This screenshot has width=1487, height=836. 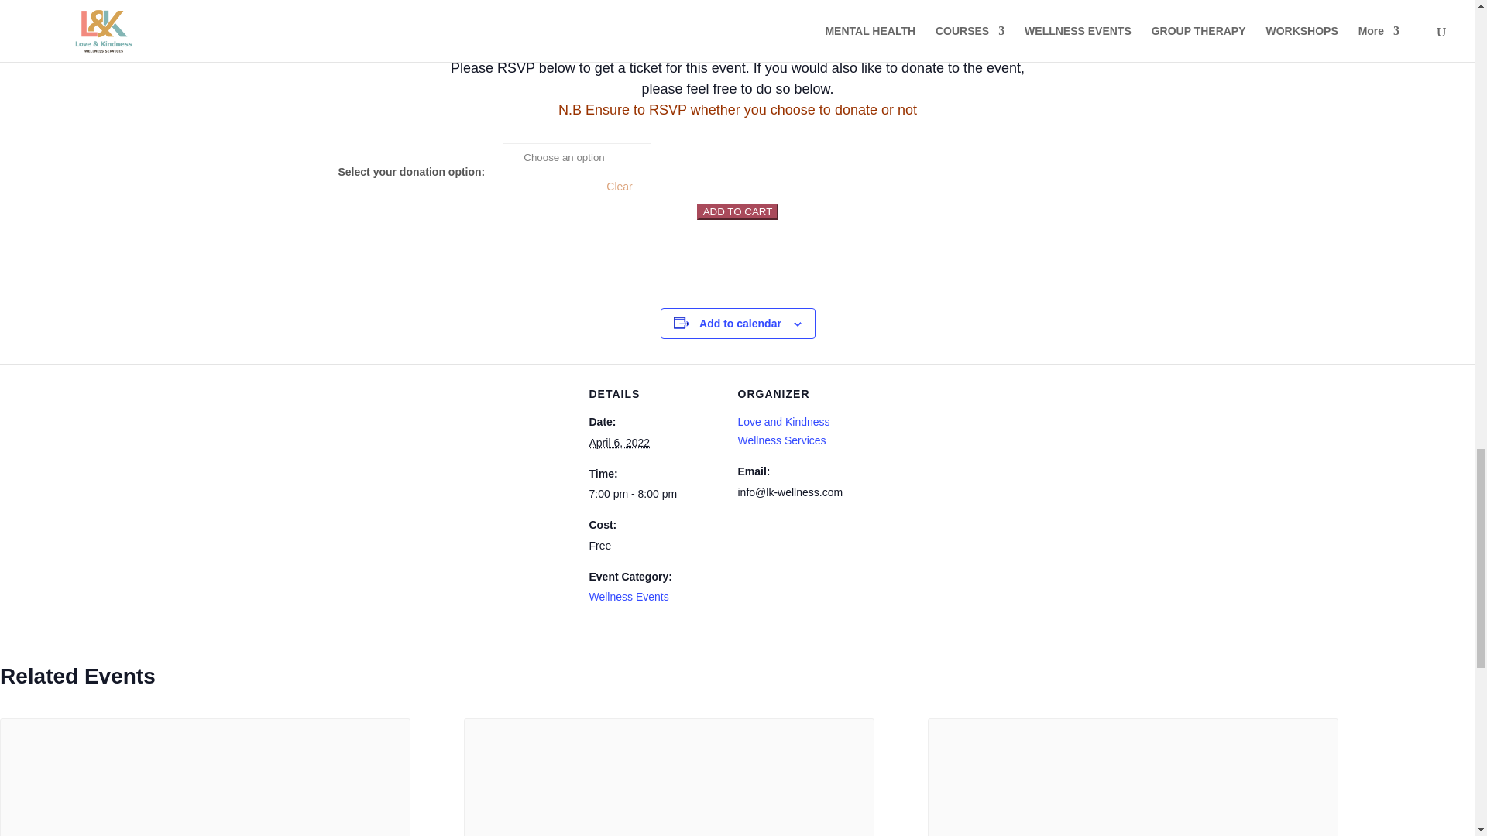 I want to click on Clear, so click(x=620, y=187).